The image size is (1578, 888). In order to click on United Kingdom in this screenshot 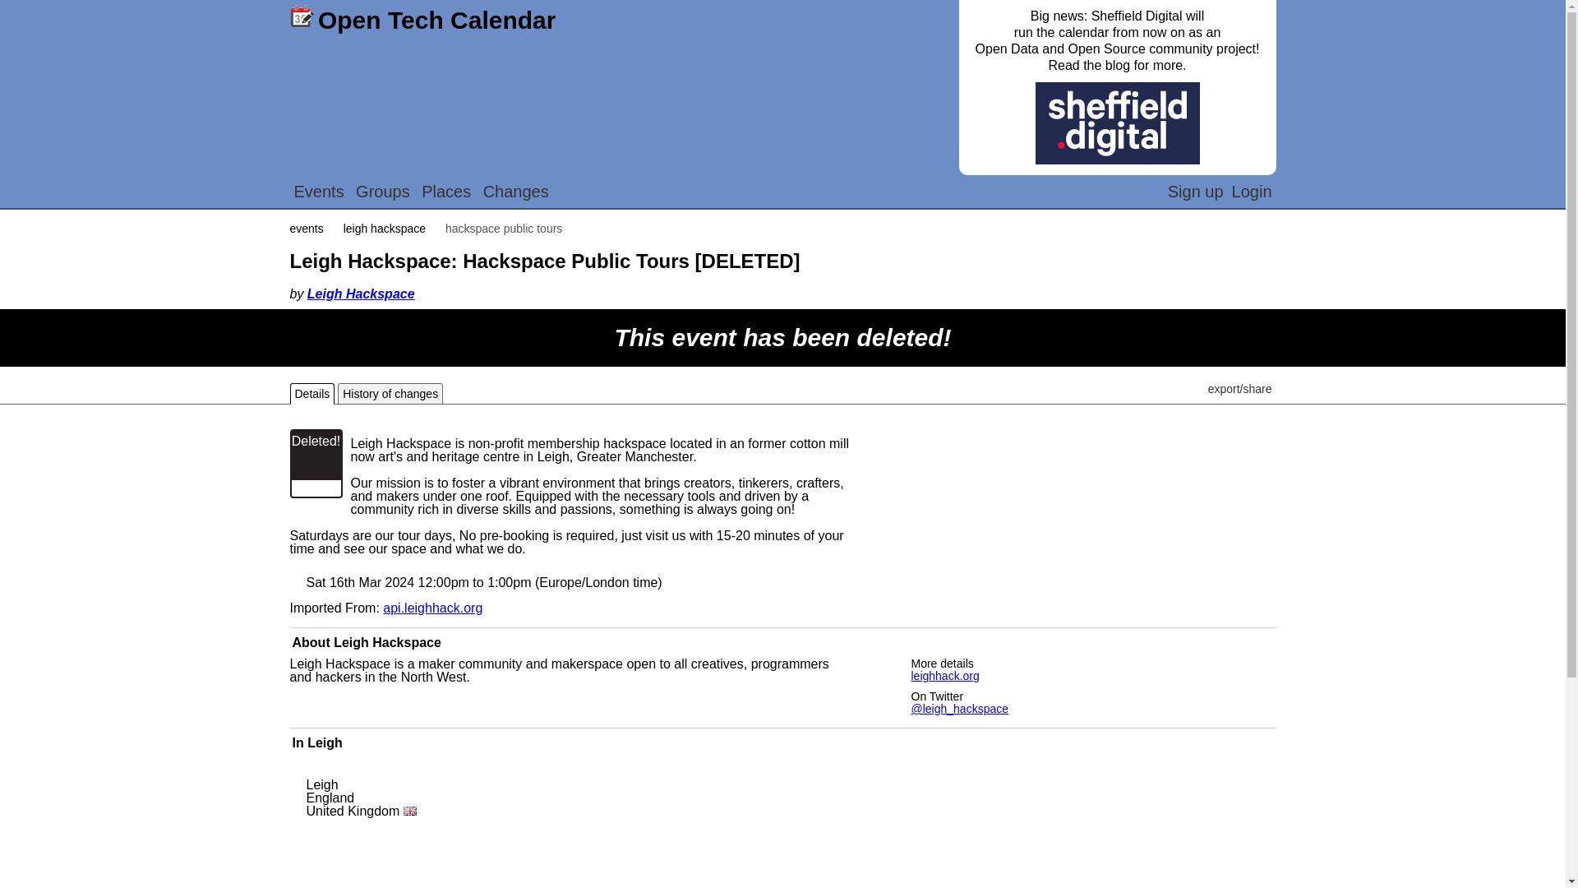, I will do `click(361, 811)`.